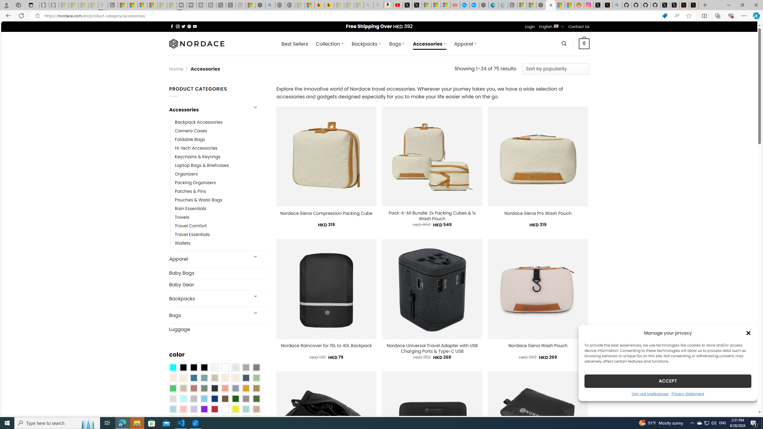 The image size is (763, 429). Describe the element at coordinates (184, 26) in the screenshot. I see `Follow on Twitter` at that location.